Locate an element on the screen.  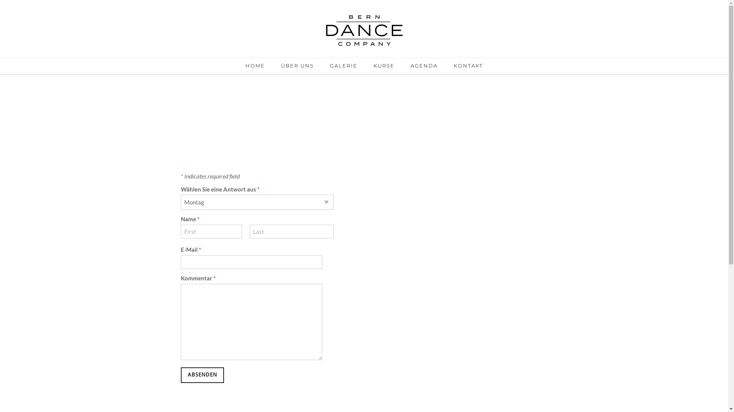
ABSENDEN is located at coordinates (202, 375).